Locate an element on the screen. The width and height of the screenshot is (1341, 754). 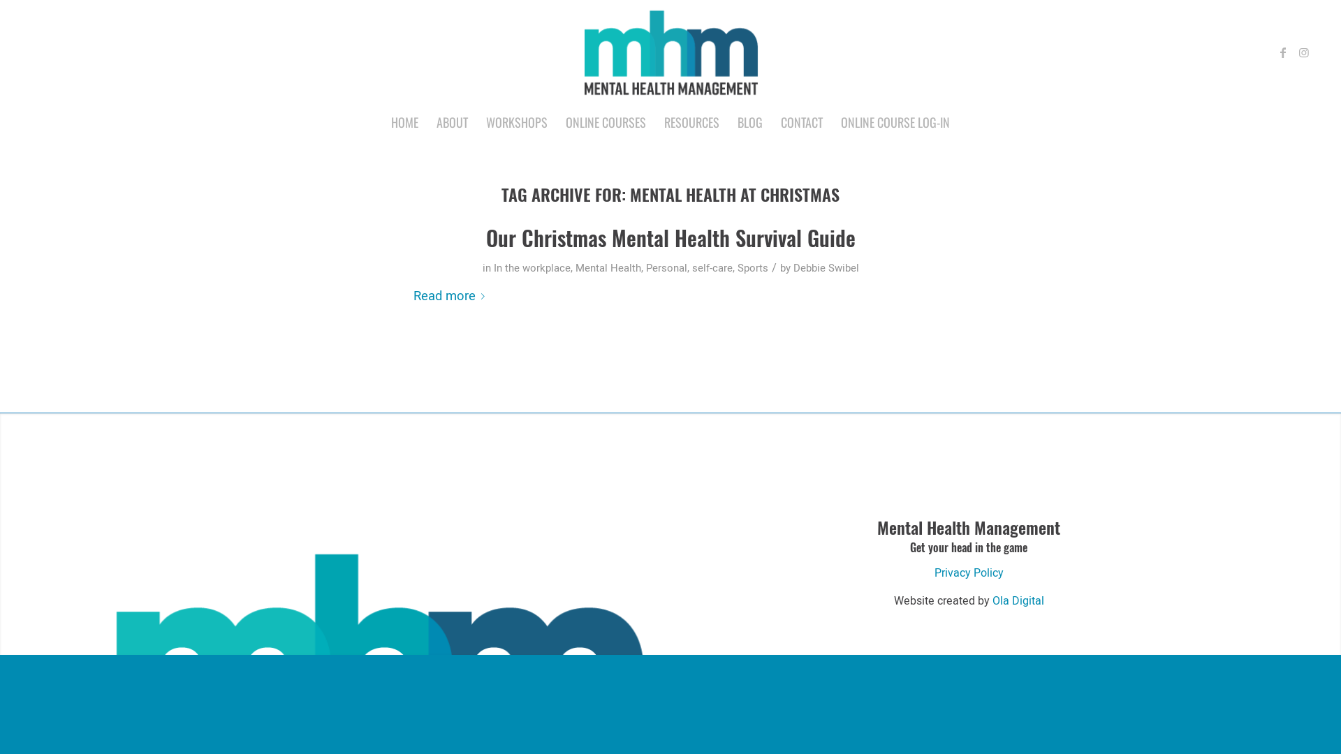
RESOURCES is located at coordinates (691, 122).